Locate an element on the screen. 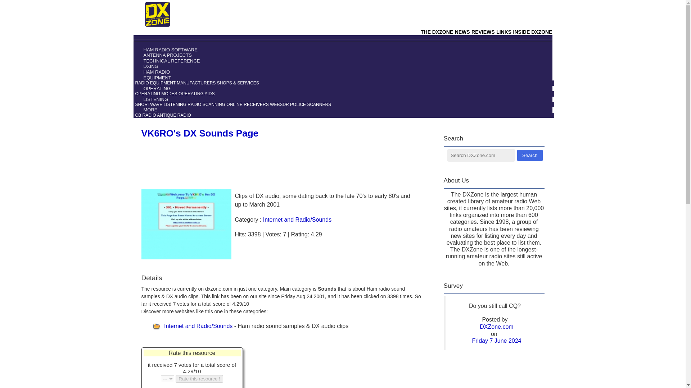 The width and height of the screenshot is (691, 388). TECHNICAL REFERENCE is located at coordinates (168, 61).